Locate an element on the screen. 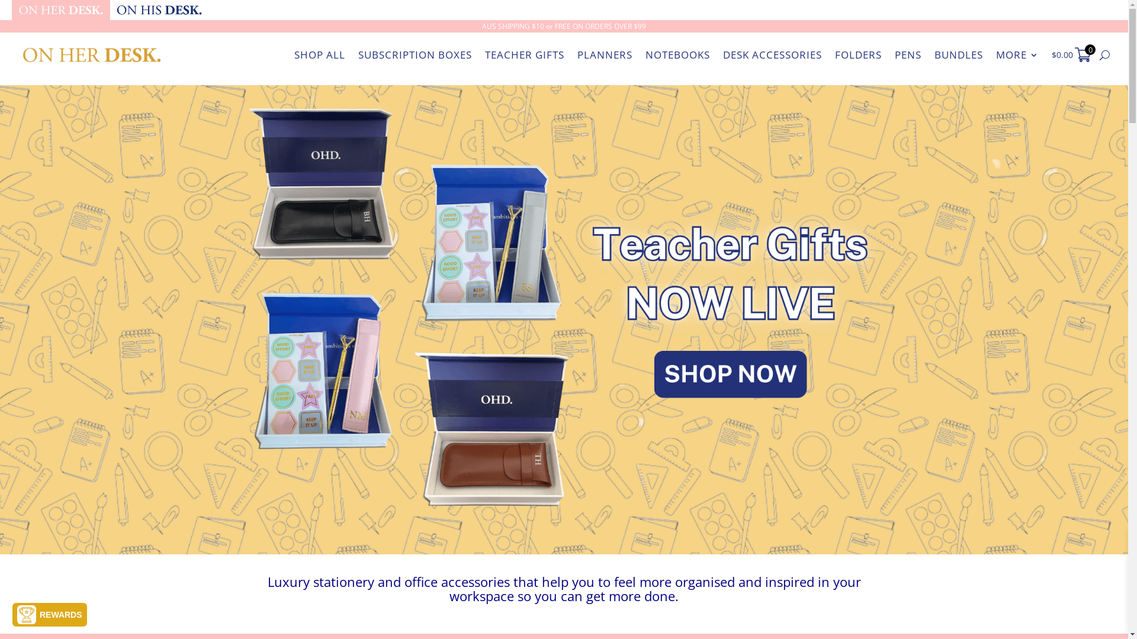  MORE is located at coordinates (1017, 55).